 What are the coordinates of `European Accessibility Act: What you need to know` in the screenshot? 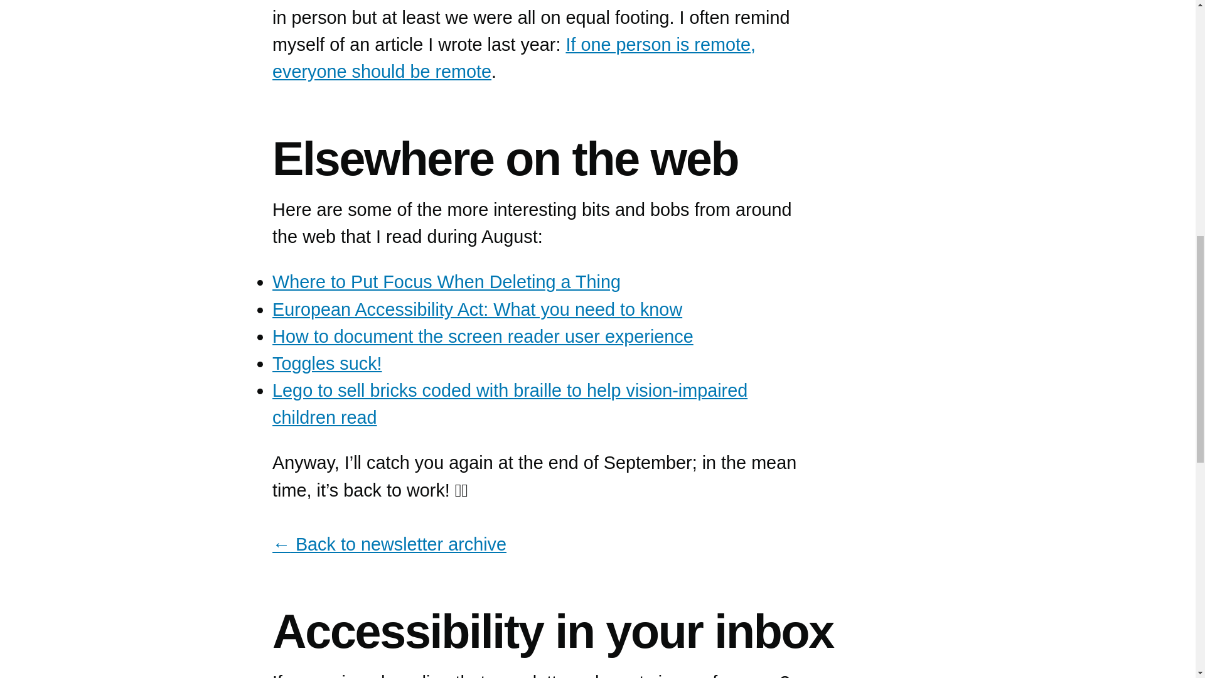 It's located at (477, 309).